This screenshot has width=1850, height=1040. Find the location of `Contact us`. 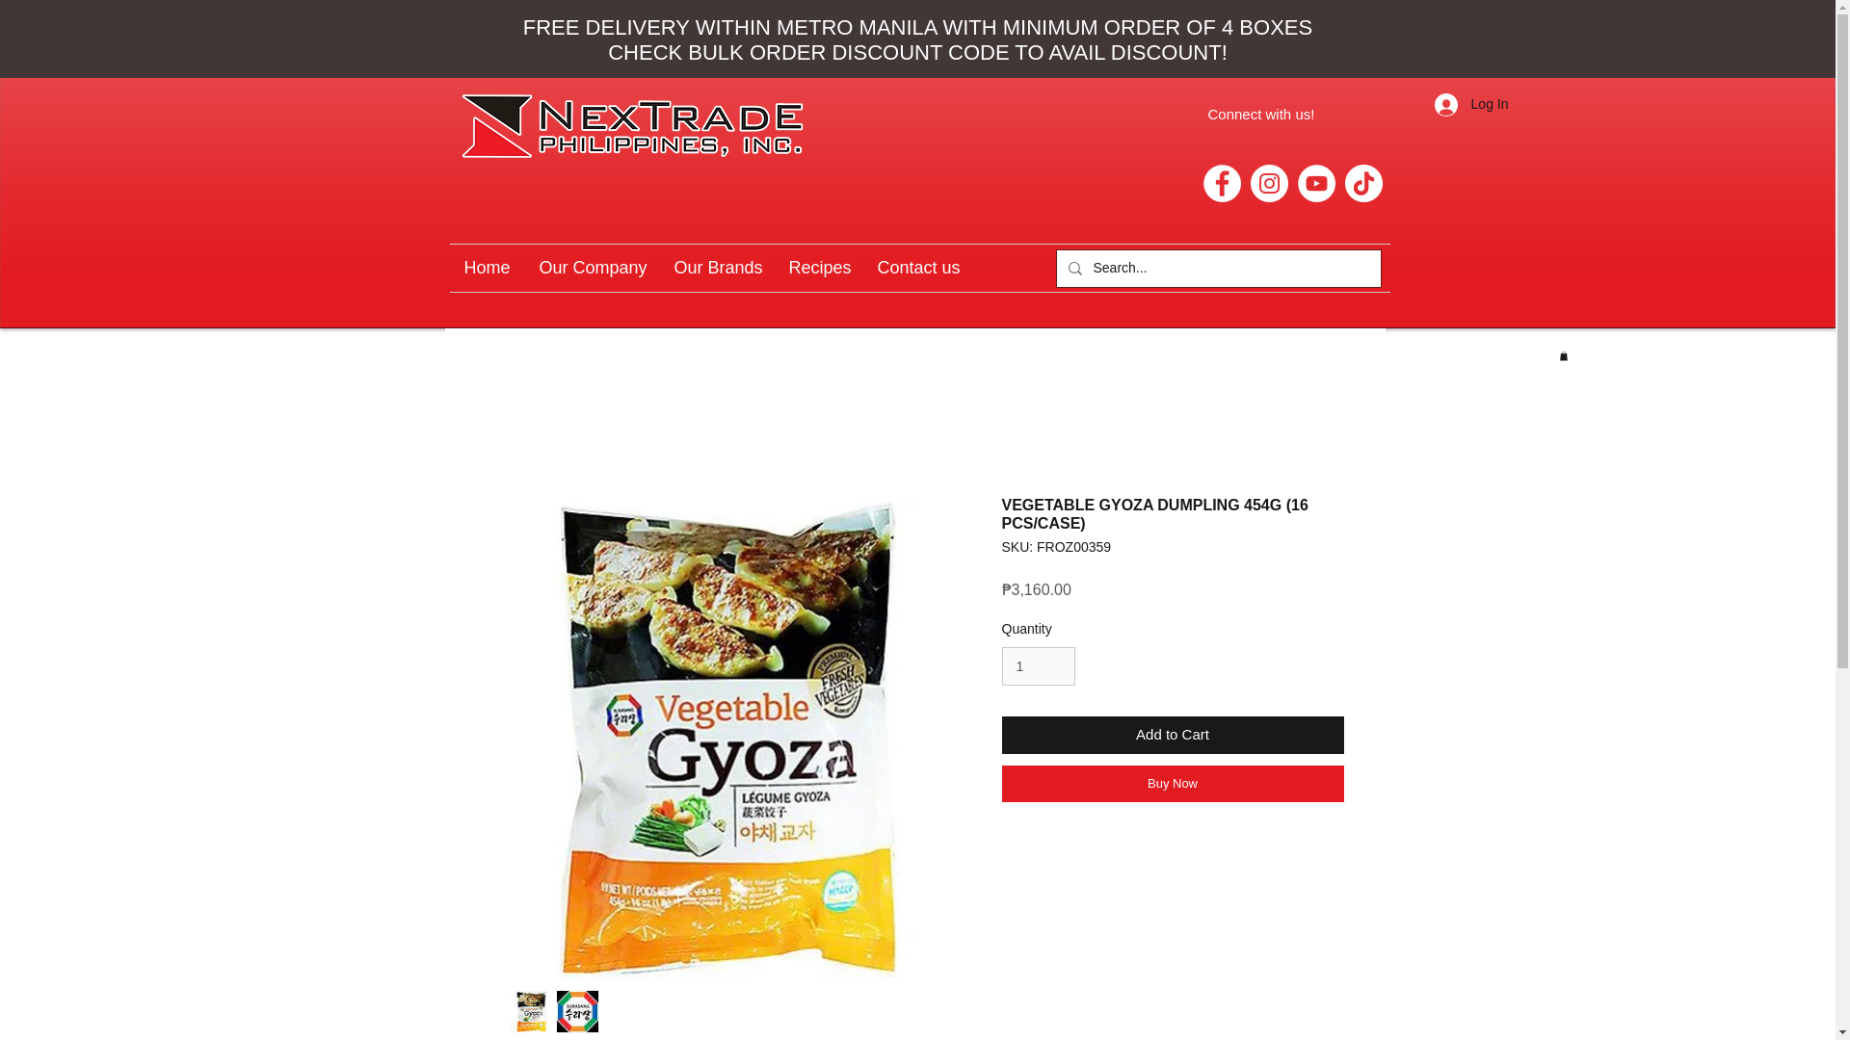

Contact us is located at coordinates (917, 268).